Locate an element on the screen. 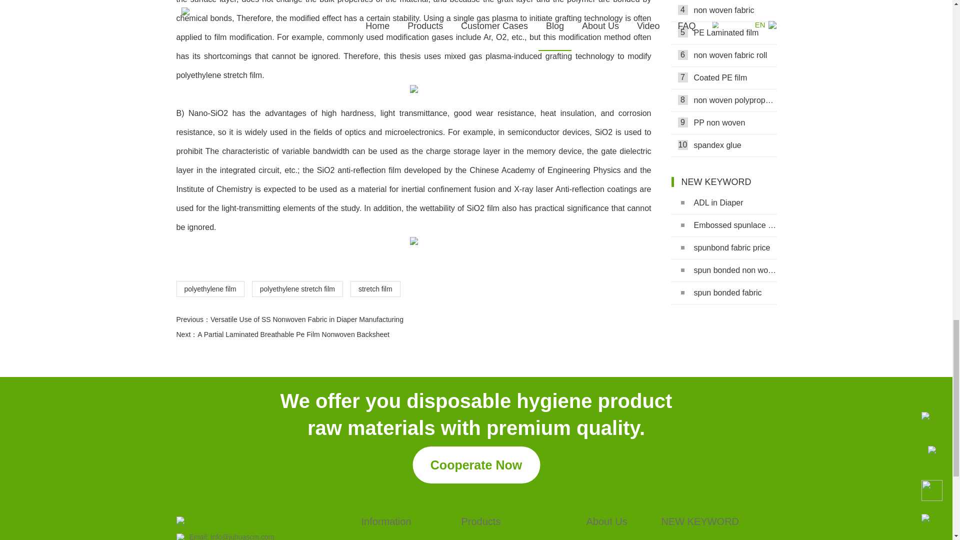 The height and width of the screenshot is (540, 960). spunbond fabric price is located at coordinates (723, 248).